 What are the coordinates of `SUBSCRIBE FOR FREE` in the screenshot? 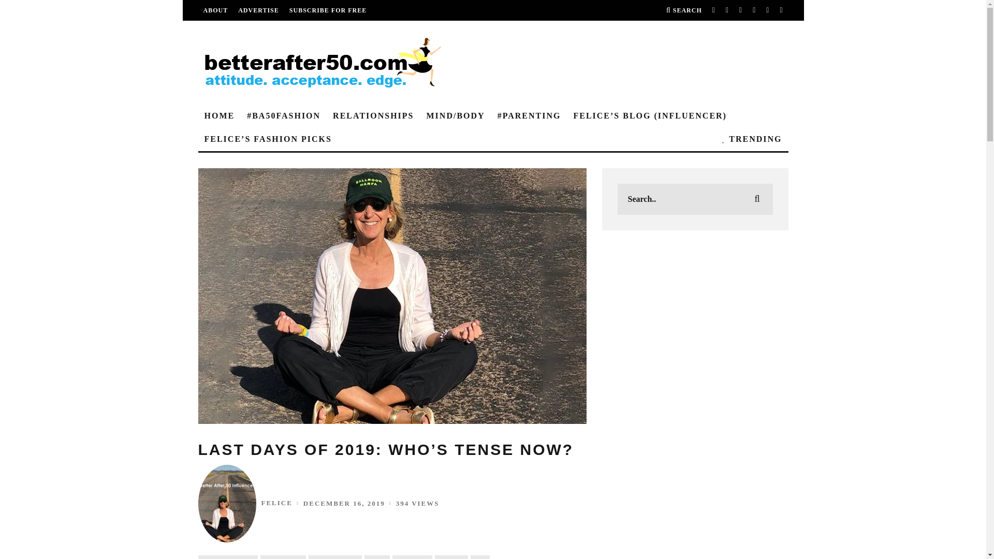 It's located at (328, 10).